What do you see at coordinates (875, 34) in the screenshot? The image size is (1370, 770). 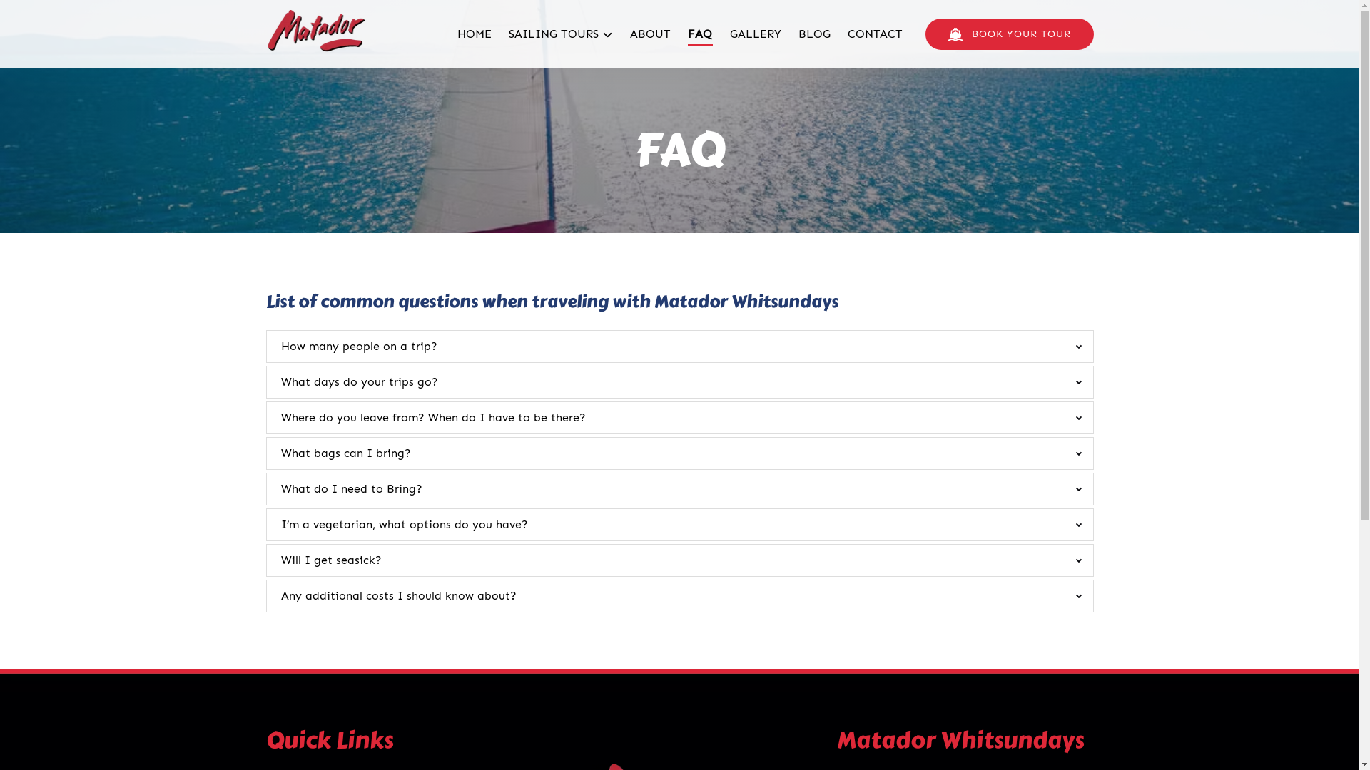 I see `CONTACT` at bounding box center [875, 34].